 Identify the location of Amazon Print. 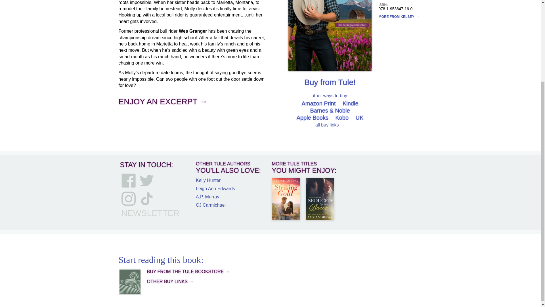
(318, 103).